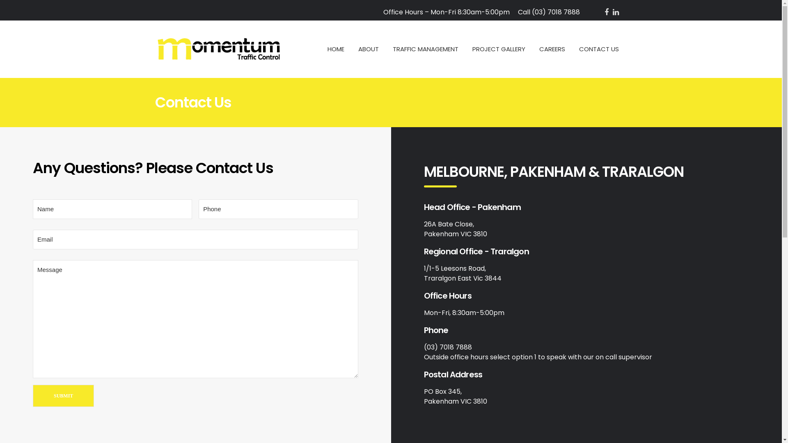 This screenshot has width=788, height=443. What do you see at coordinates (498, 49) in the screenshot?
I see `PROJECT GALLERY` at bounding box center [498, 49].